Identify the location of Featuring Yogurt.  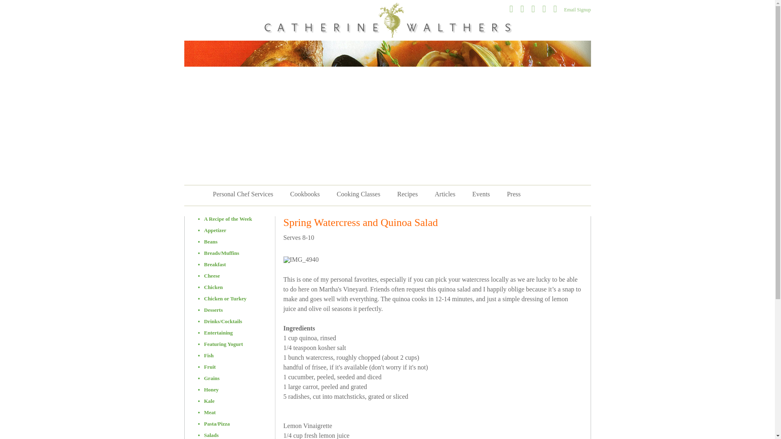
(223, 344).